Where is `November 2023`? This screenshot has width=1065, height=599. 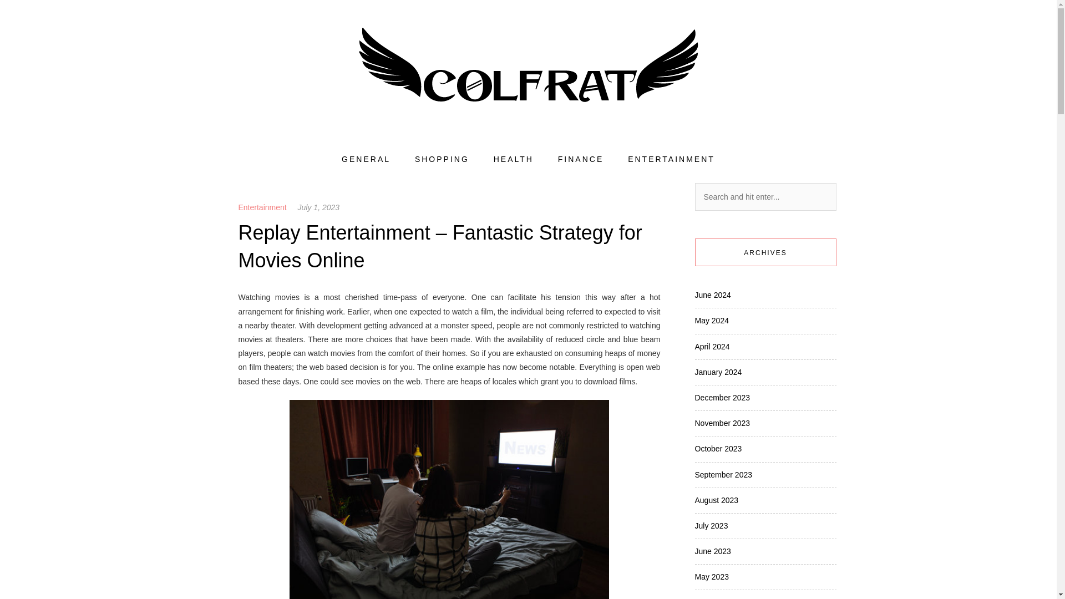
November 2023 is located at coordinates (722, 423).